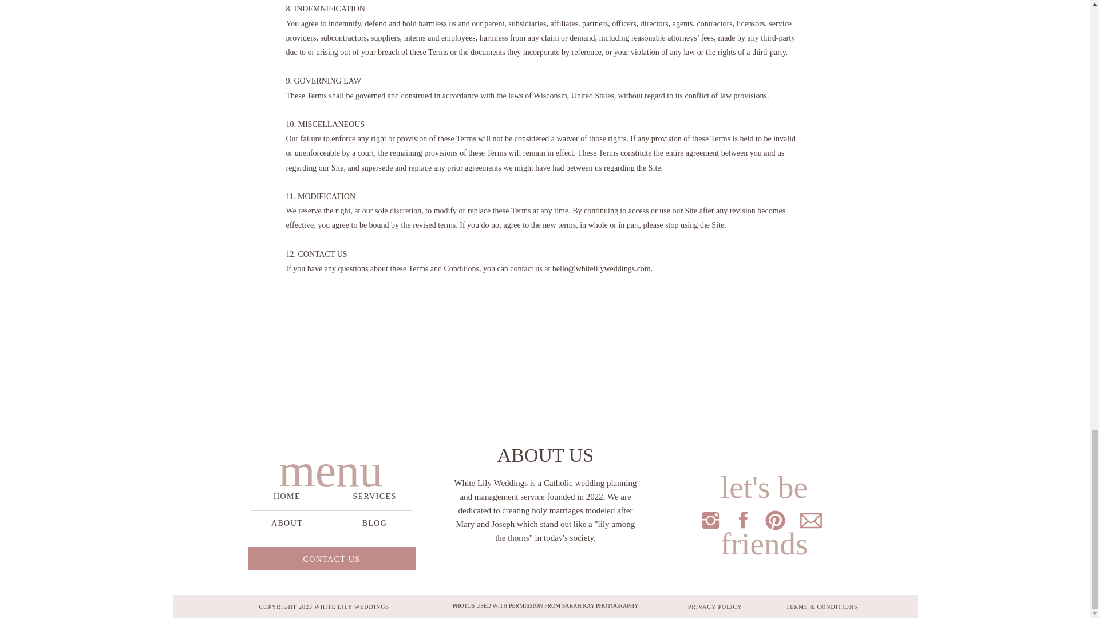  Describe the element at coordinates (545, 605) in the screenshot. I see `PHOTOS USED WITH PERMISSION FROM SARAH KAY PHOTOGRAPHY` at that location.